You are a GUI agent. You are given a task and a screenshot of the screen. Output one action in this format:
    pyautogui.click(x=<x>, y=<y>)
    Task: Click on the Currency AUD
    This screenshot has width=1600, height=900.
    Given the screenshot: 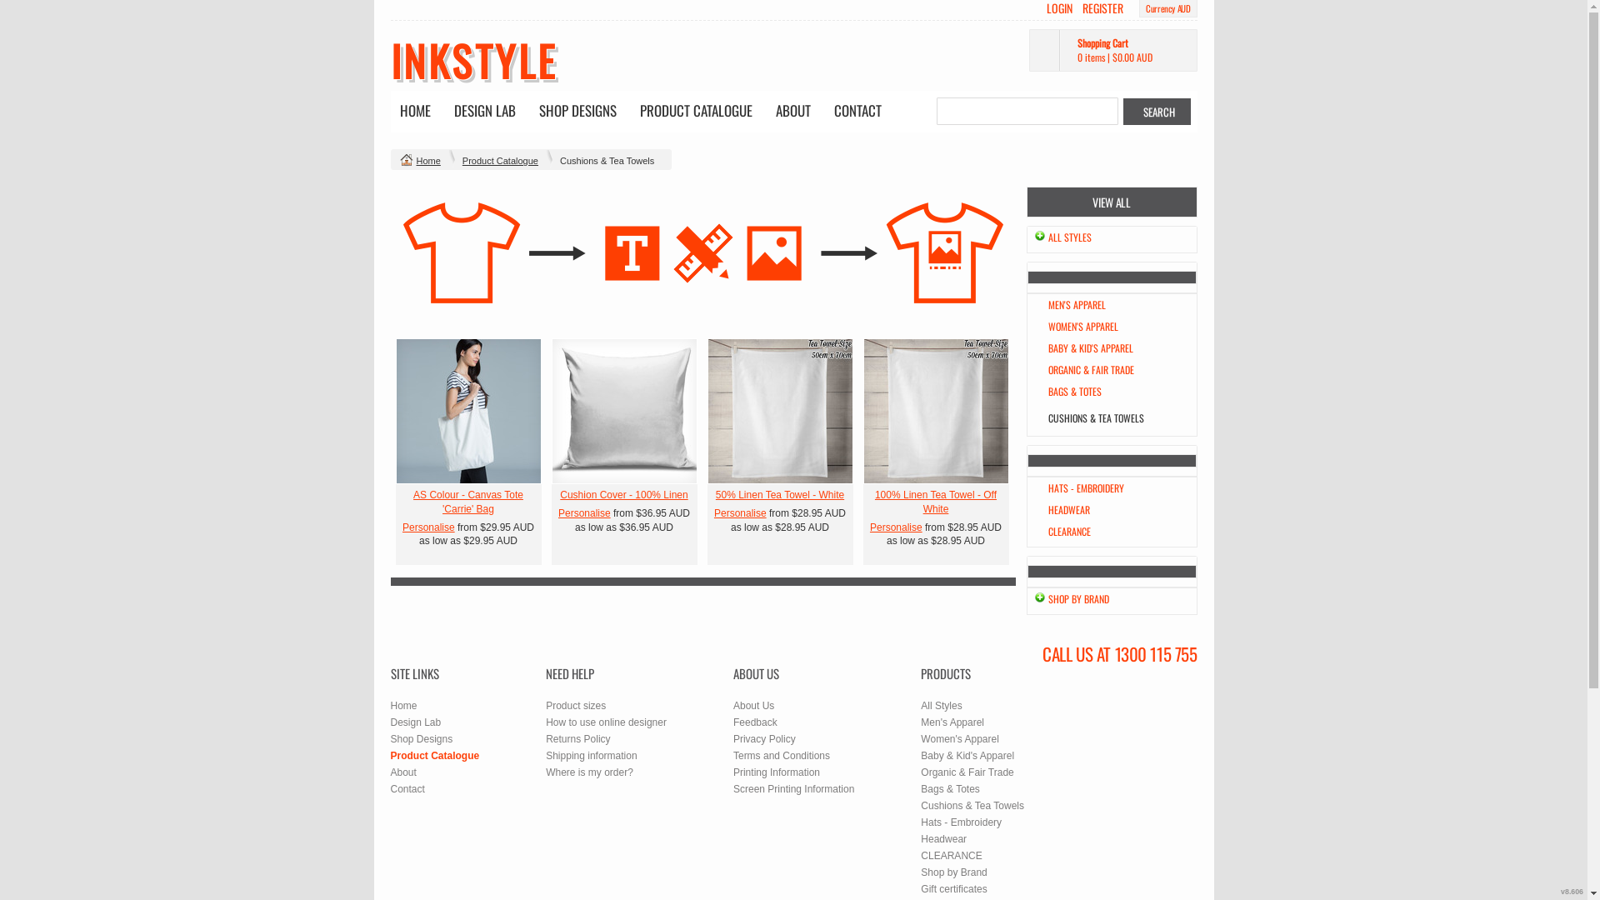 What is the action you would take?
    pyautogui.click(x=1168, y=8)
    